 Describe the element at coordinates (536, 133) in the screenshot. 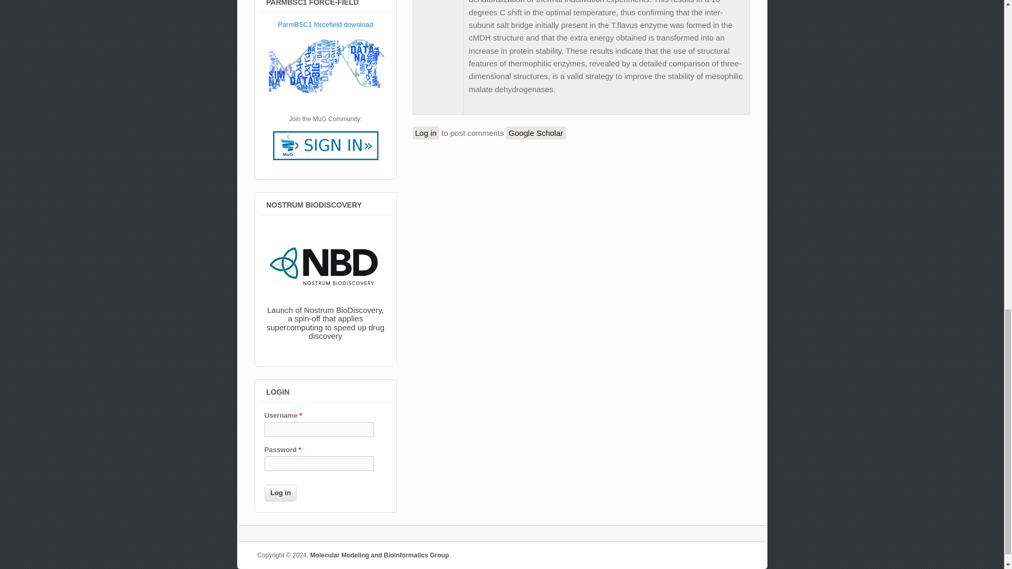

I see `Click to search Google Scholar for this entry` at that location.